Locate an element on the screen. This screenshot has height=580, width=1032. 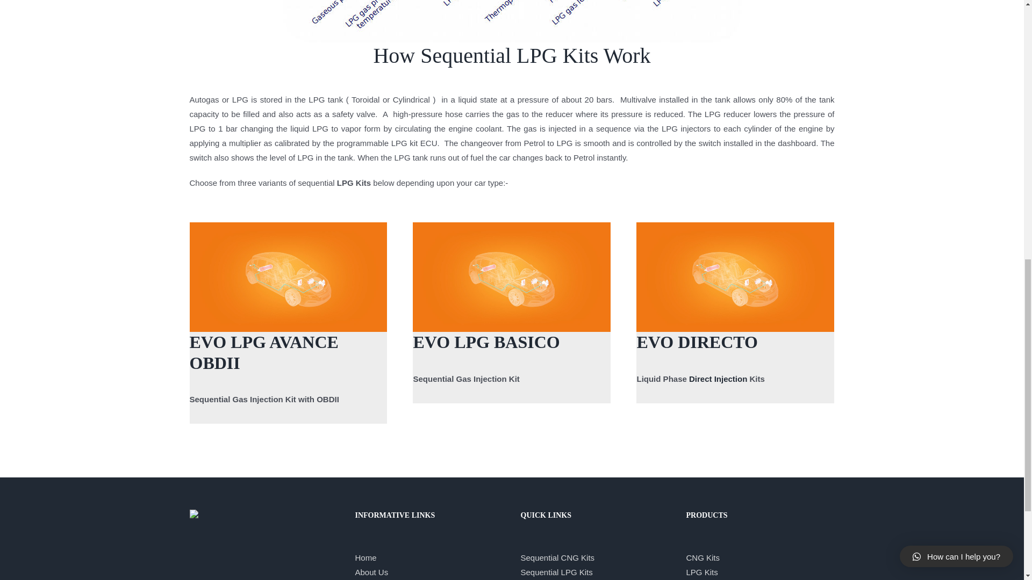
EVO LPG AVANCE OBDII is located at coordinates (263, 352).